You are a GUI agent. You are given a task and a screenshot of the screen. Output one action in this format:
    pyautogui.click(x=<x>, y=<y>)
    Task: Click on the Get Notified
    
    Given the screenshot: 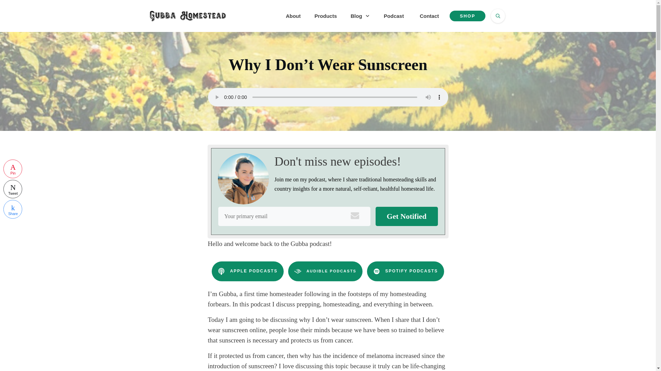 What is the action you would take?
    pyautogui.click(x=406, y=216)
    